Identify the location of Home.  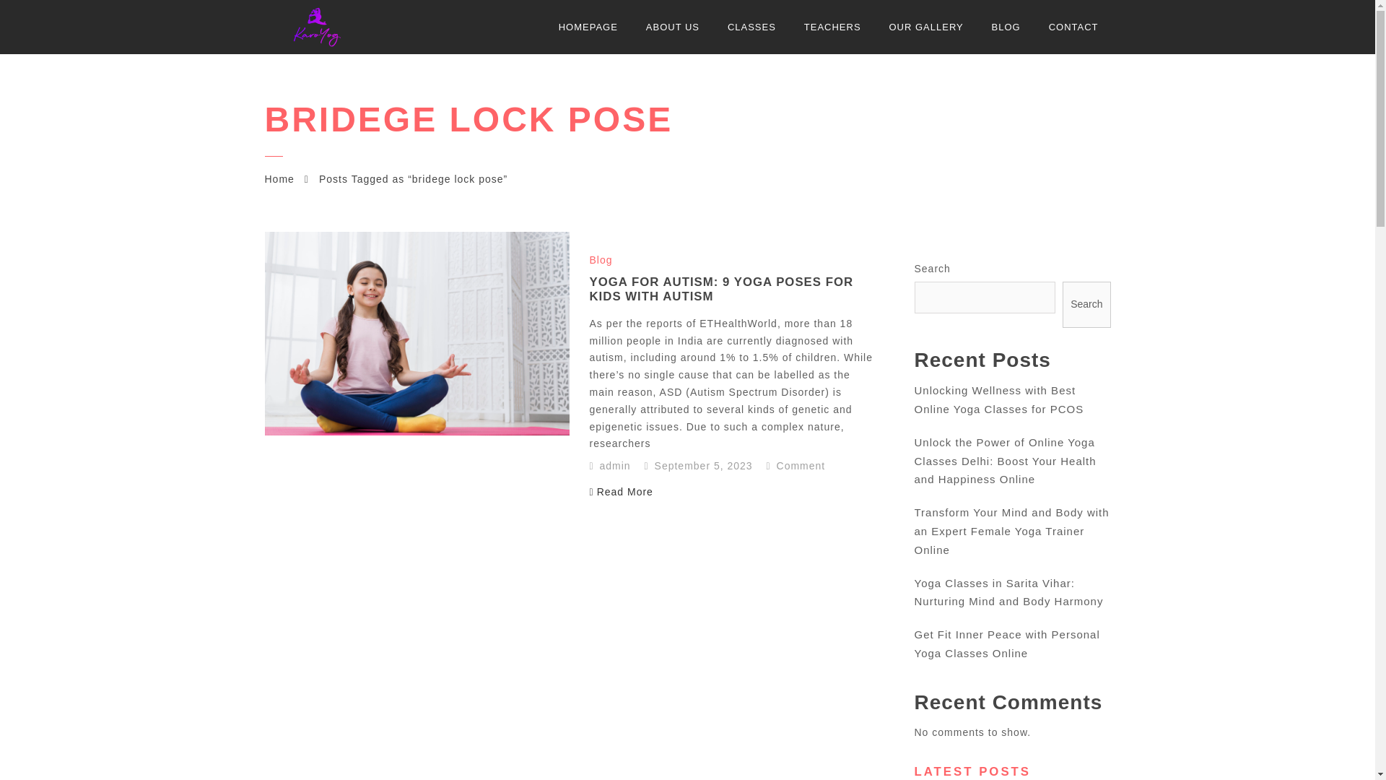
(279, 178).